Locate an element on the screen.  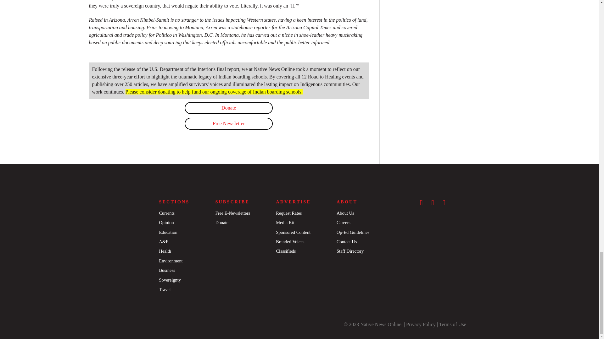
Business is located at coordinates (167, 270).